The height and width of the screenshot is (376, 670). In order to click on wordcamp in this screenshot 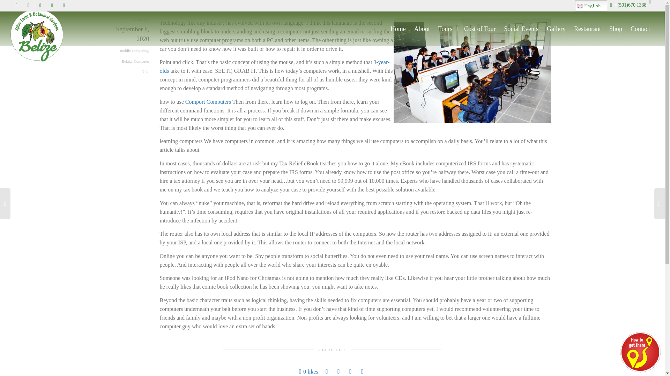, I will do `click(141, 19)`.